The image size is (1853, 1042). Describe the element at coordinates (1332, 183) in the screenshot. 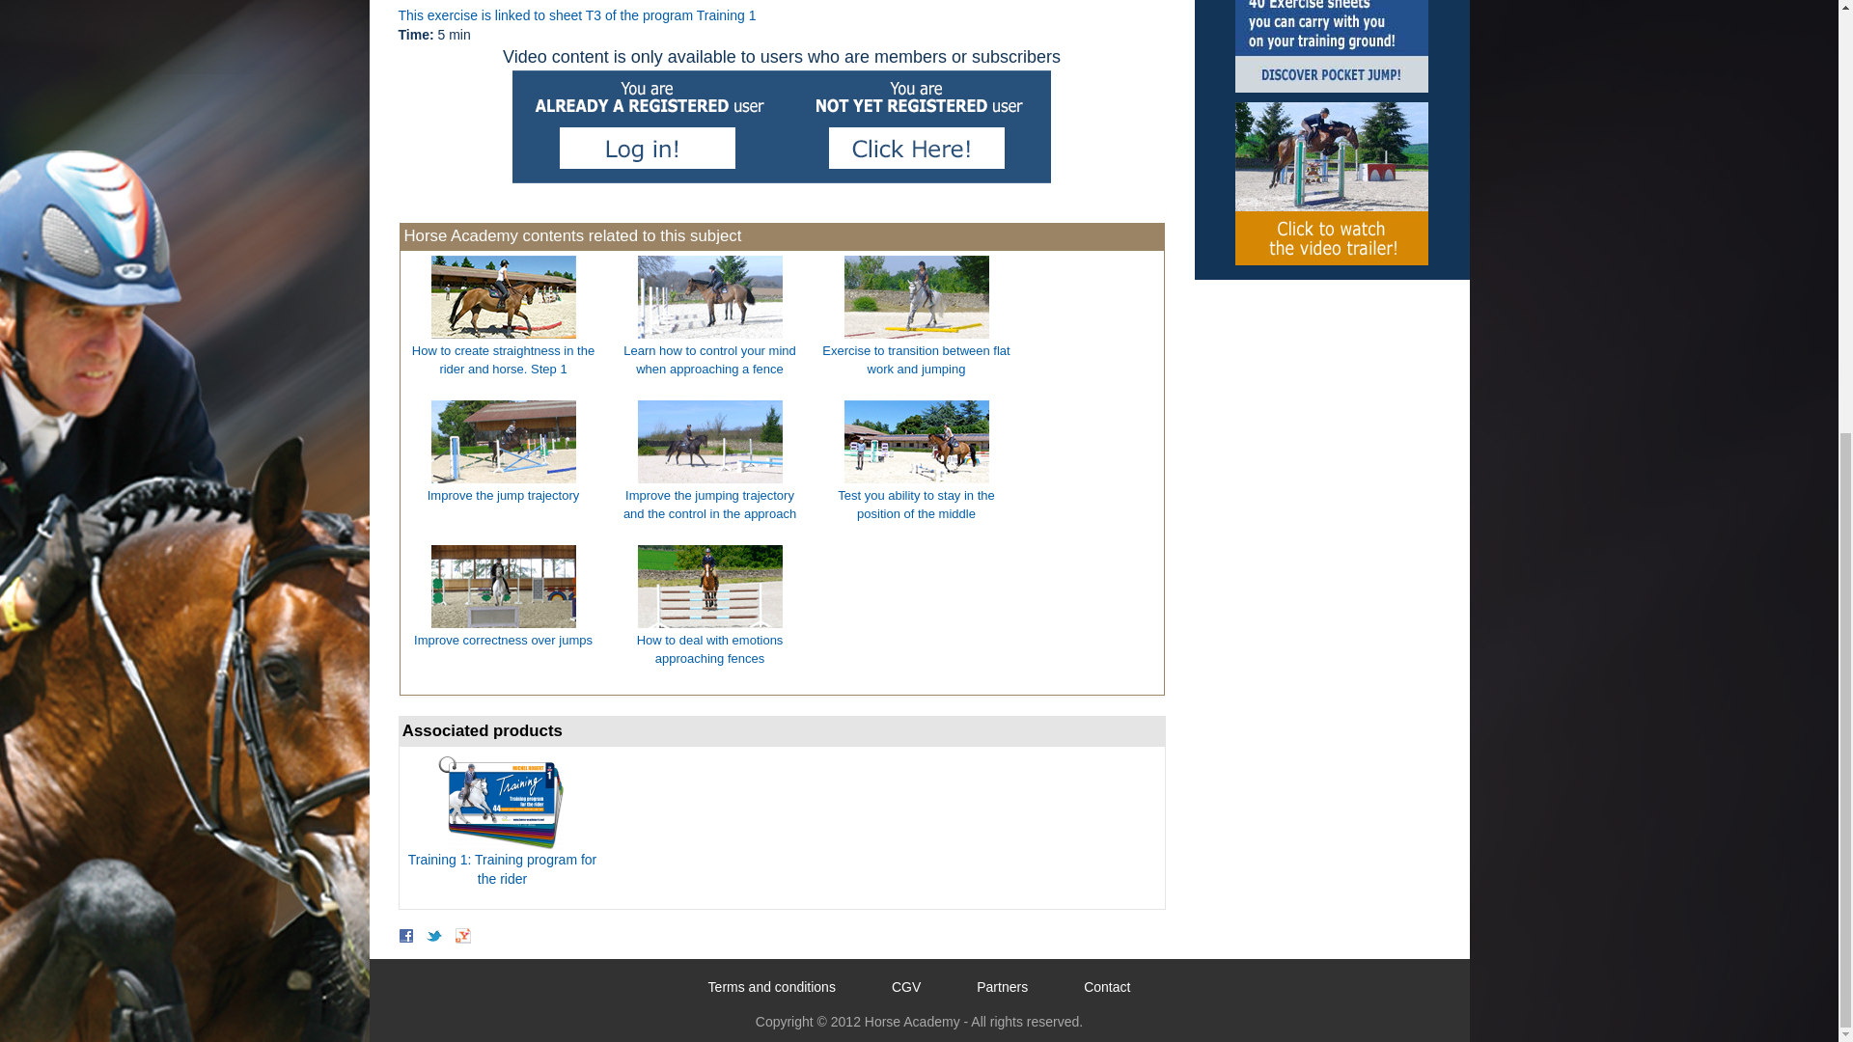

I see `Video trailer` at that location.